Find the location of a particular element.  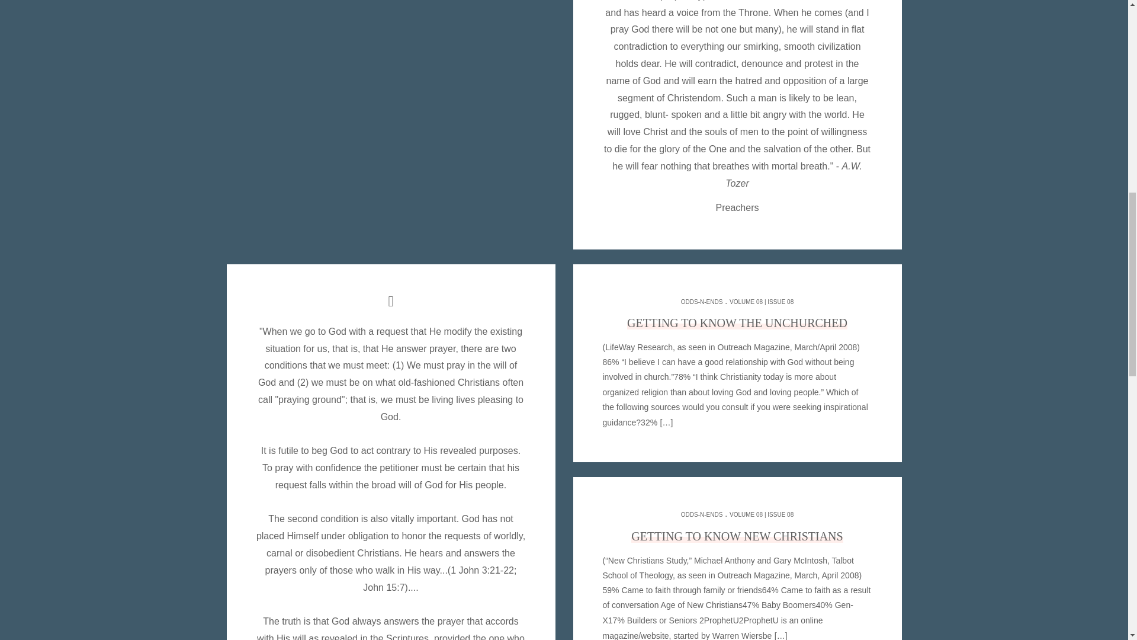

Read More is located at coordinates (779, 635).